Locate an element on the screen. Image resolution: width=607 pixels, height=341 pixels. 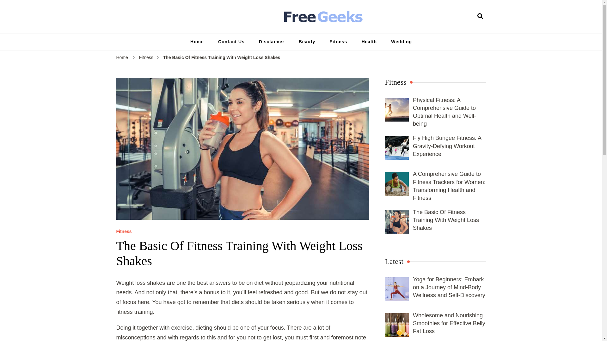
Fitness is located at coordinates (338, 42).